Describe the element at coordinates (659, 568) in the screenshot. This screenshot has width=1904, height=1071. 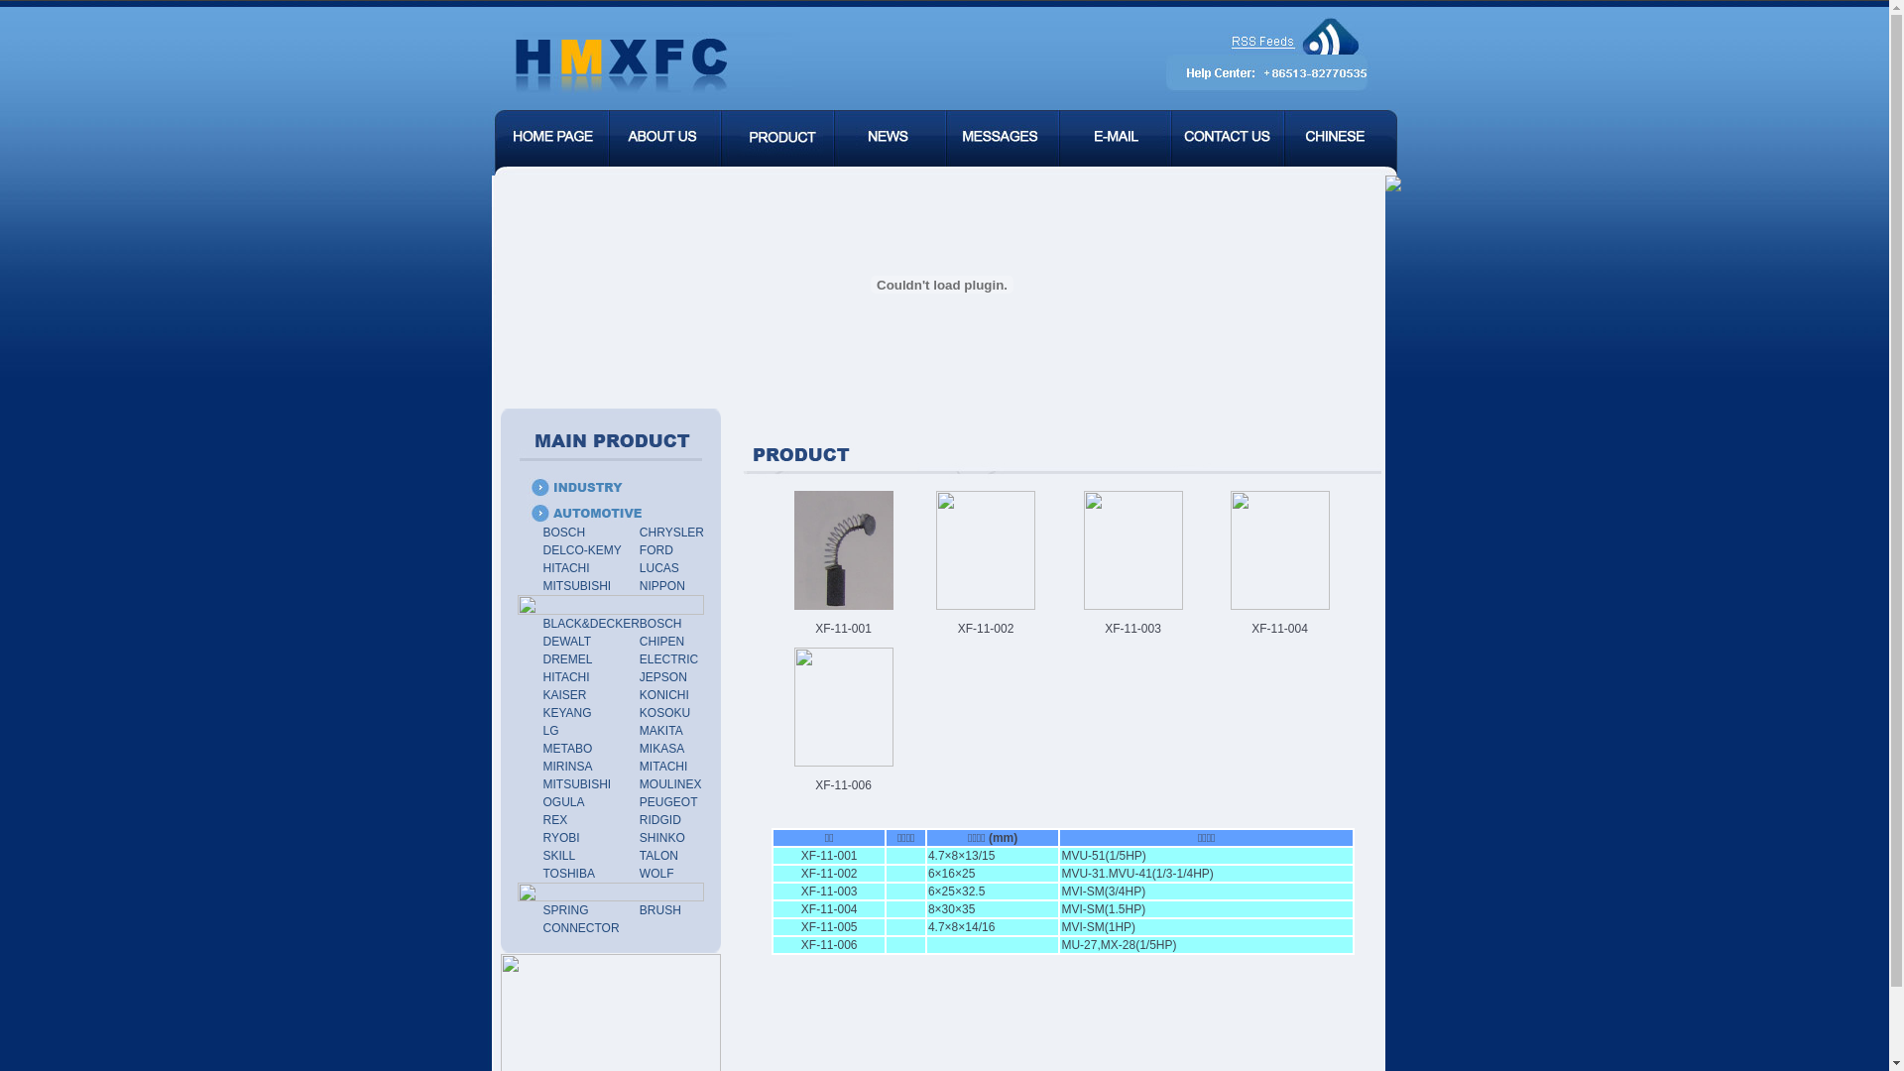
I see `LUCAS` at that location.